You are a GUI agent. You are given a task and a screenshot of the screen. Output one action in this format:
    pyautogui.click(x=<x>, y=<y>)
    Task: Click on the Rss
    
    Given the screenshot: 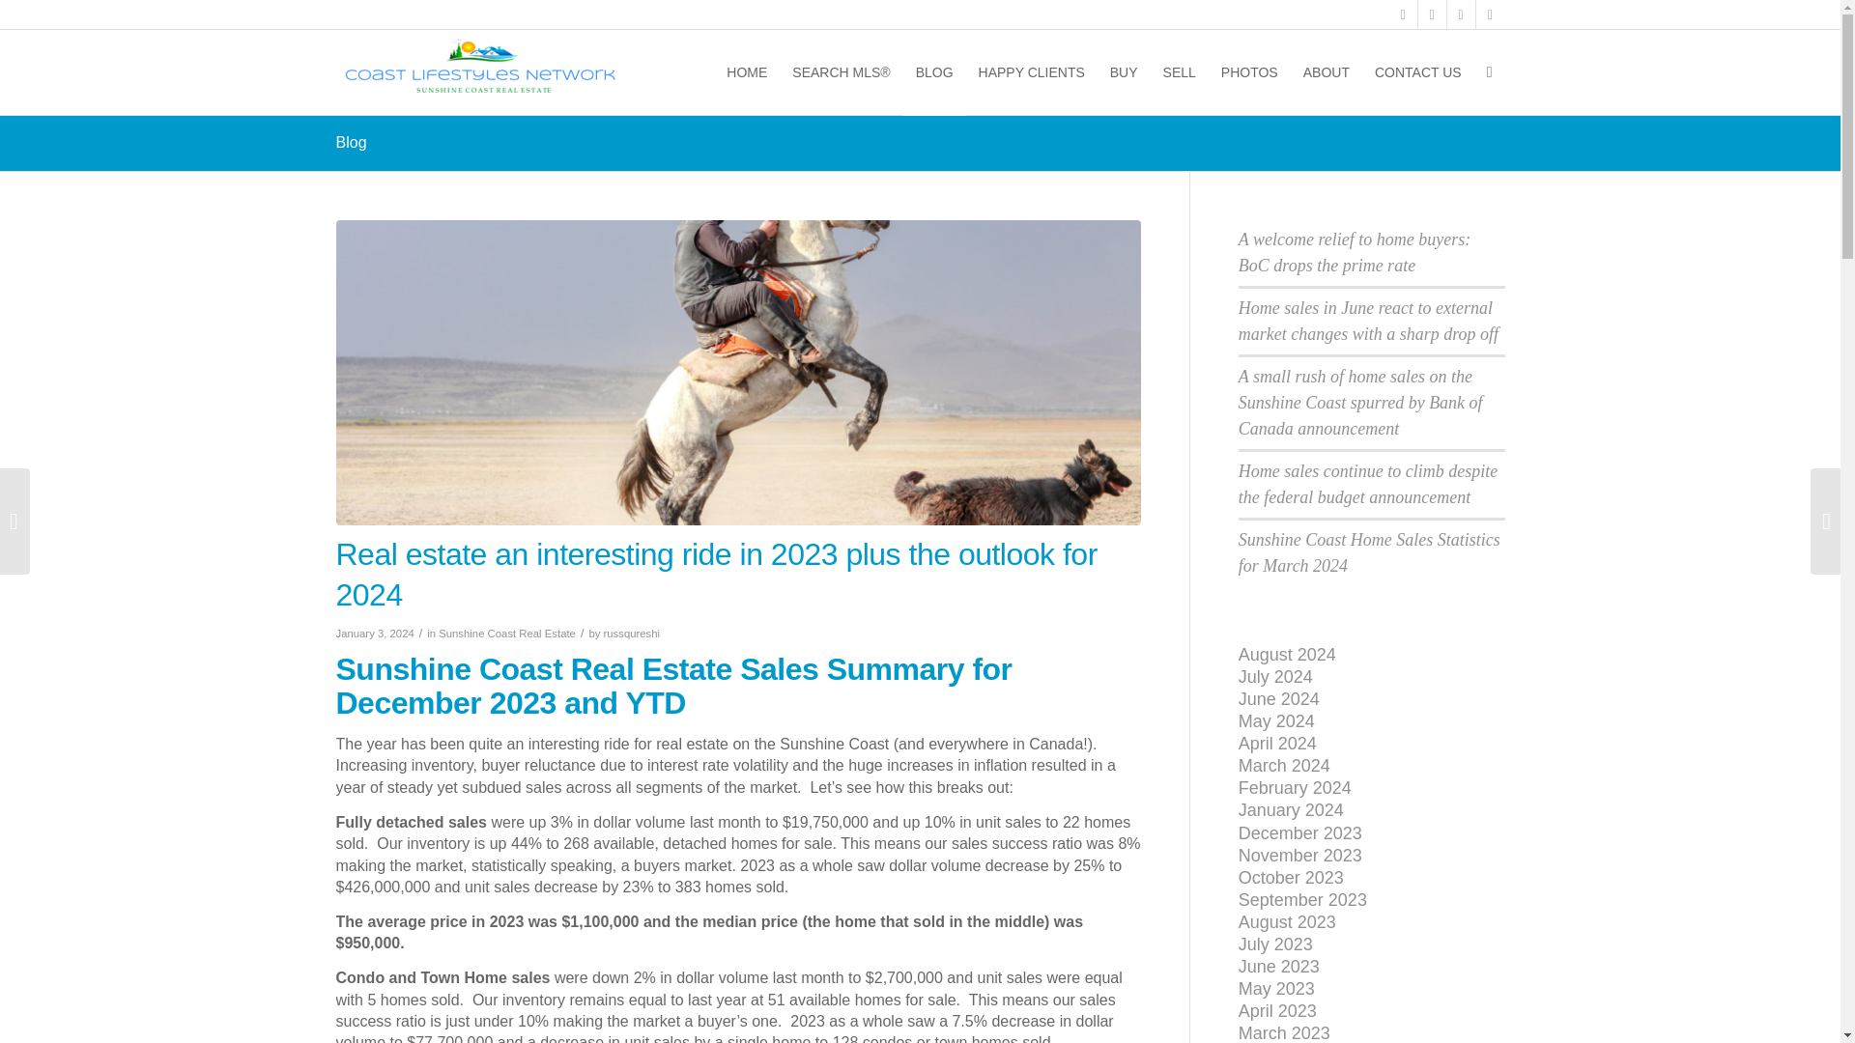 What is the action you would take?
    pyautogui.click(x=1490, y=14)
    